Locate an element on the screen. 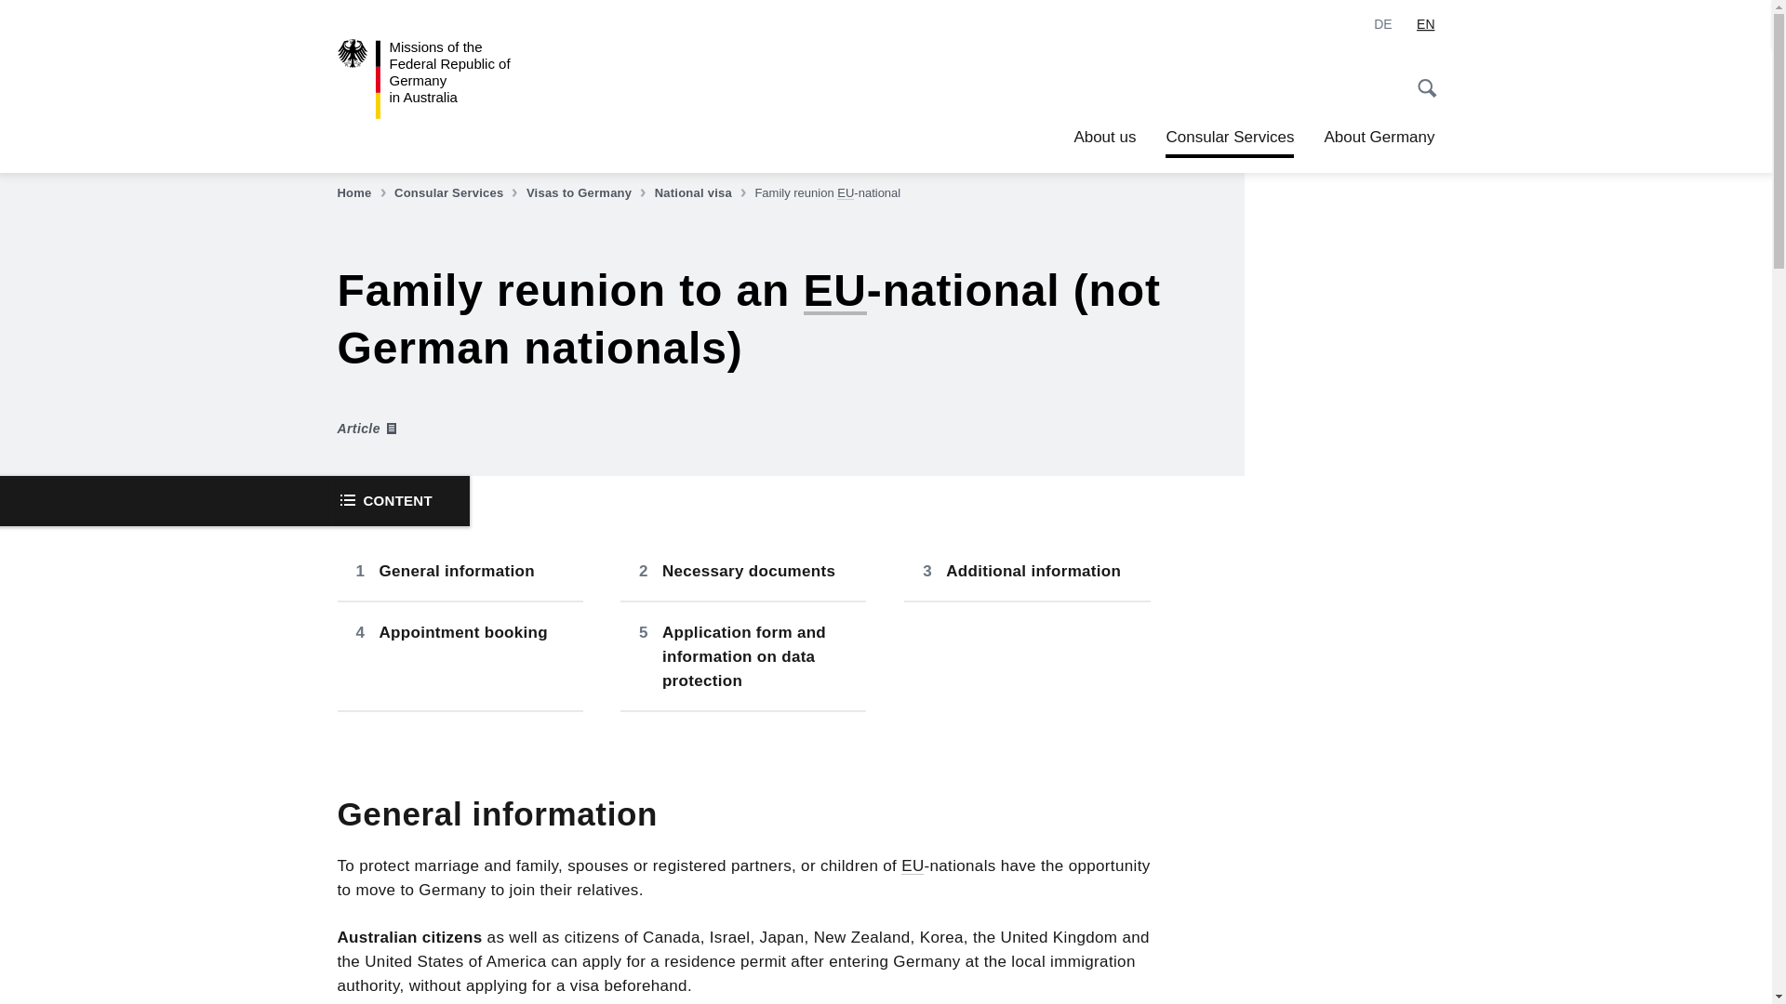  Necessary documents is located at coordinates (742, 572).